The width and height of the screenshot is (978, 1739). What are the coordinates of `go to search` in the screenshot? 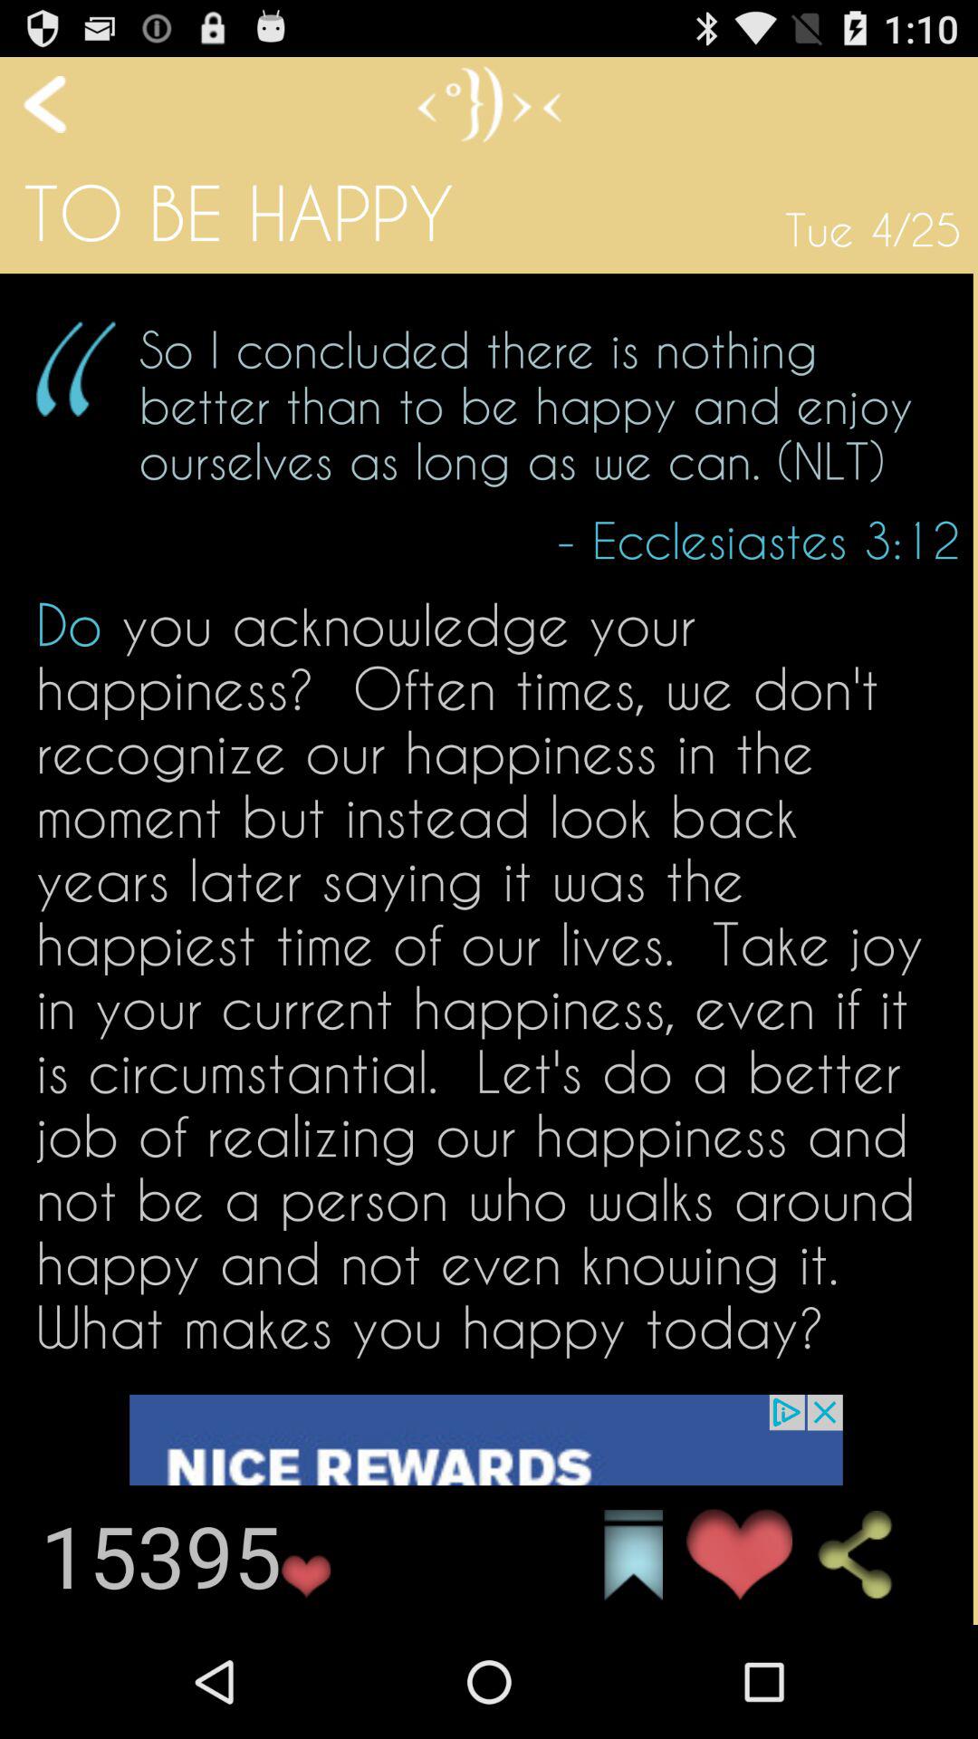 It's located at (871, 1555).